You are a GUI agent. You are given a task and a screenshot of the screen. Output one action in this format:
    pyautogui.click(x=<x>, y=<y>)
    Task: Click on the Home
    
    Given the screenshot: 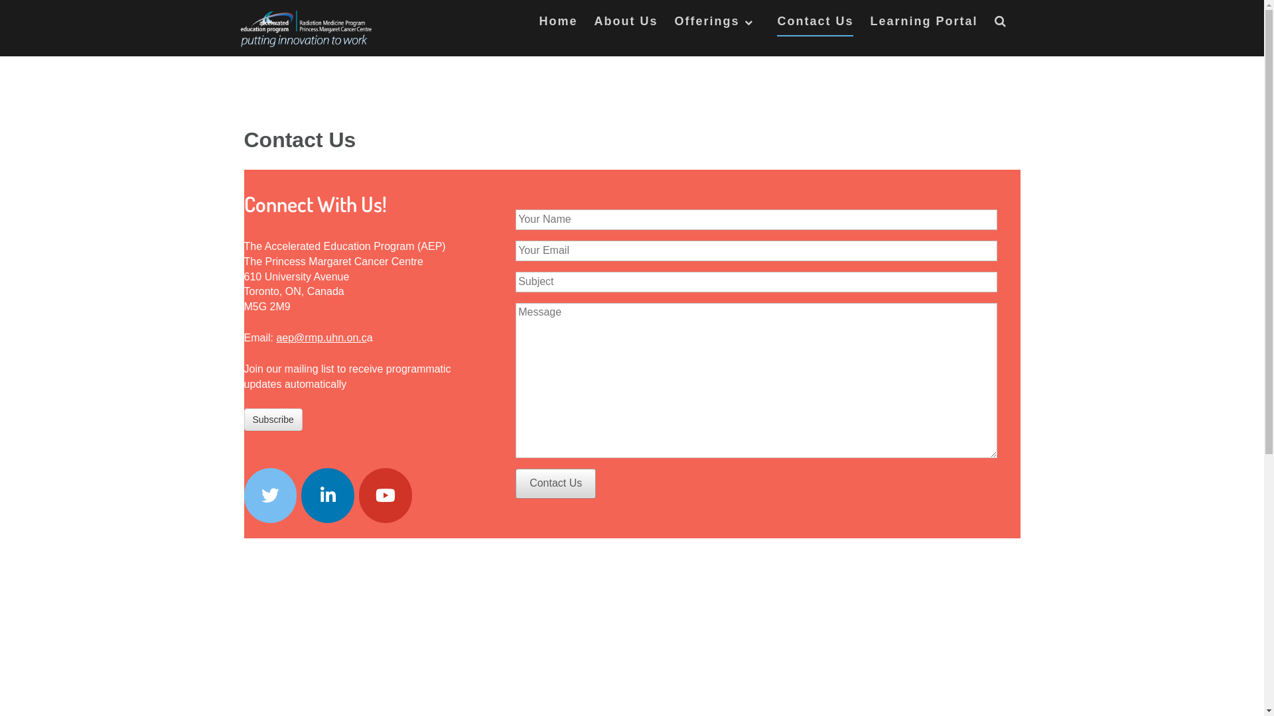 What is the action you would take?
    pyautogui.click(x=558, y=24)
    